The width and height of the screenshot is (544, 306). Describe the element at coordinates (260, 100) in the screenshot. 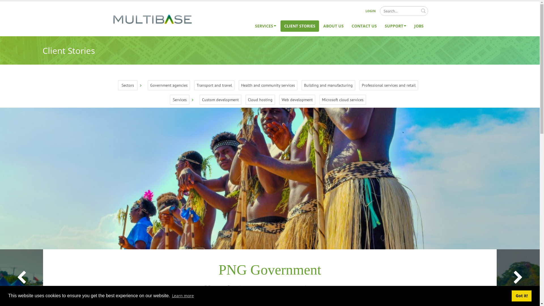

I see `Cloud hosting` at that location.